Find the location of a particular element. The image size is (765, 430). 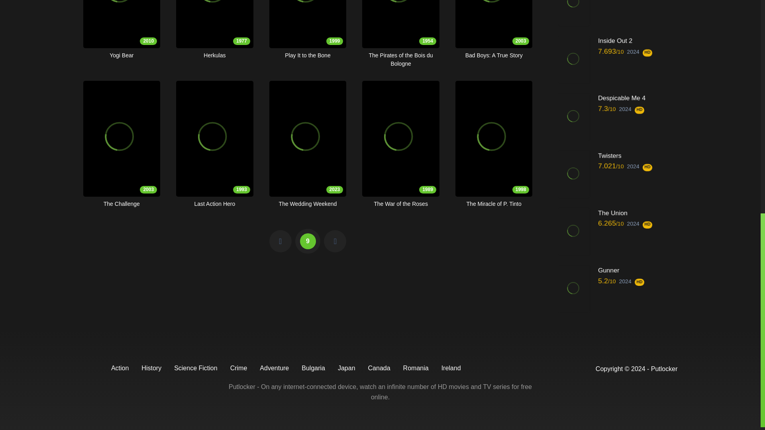

9 is located at coordinates (214, 30).